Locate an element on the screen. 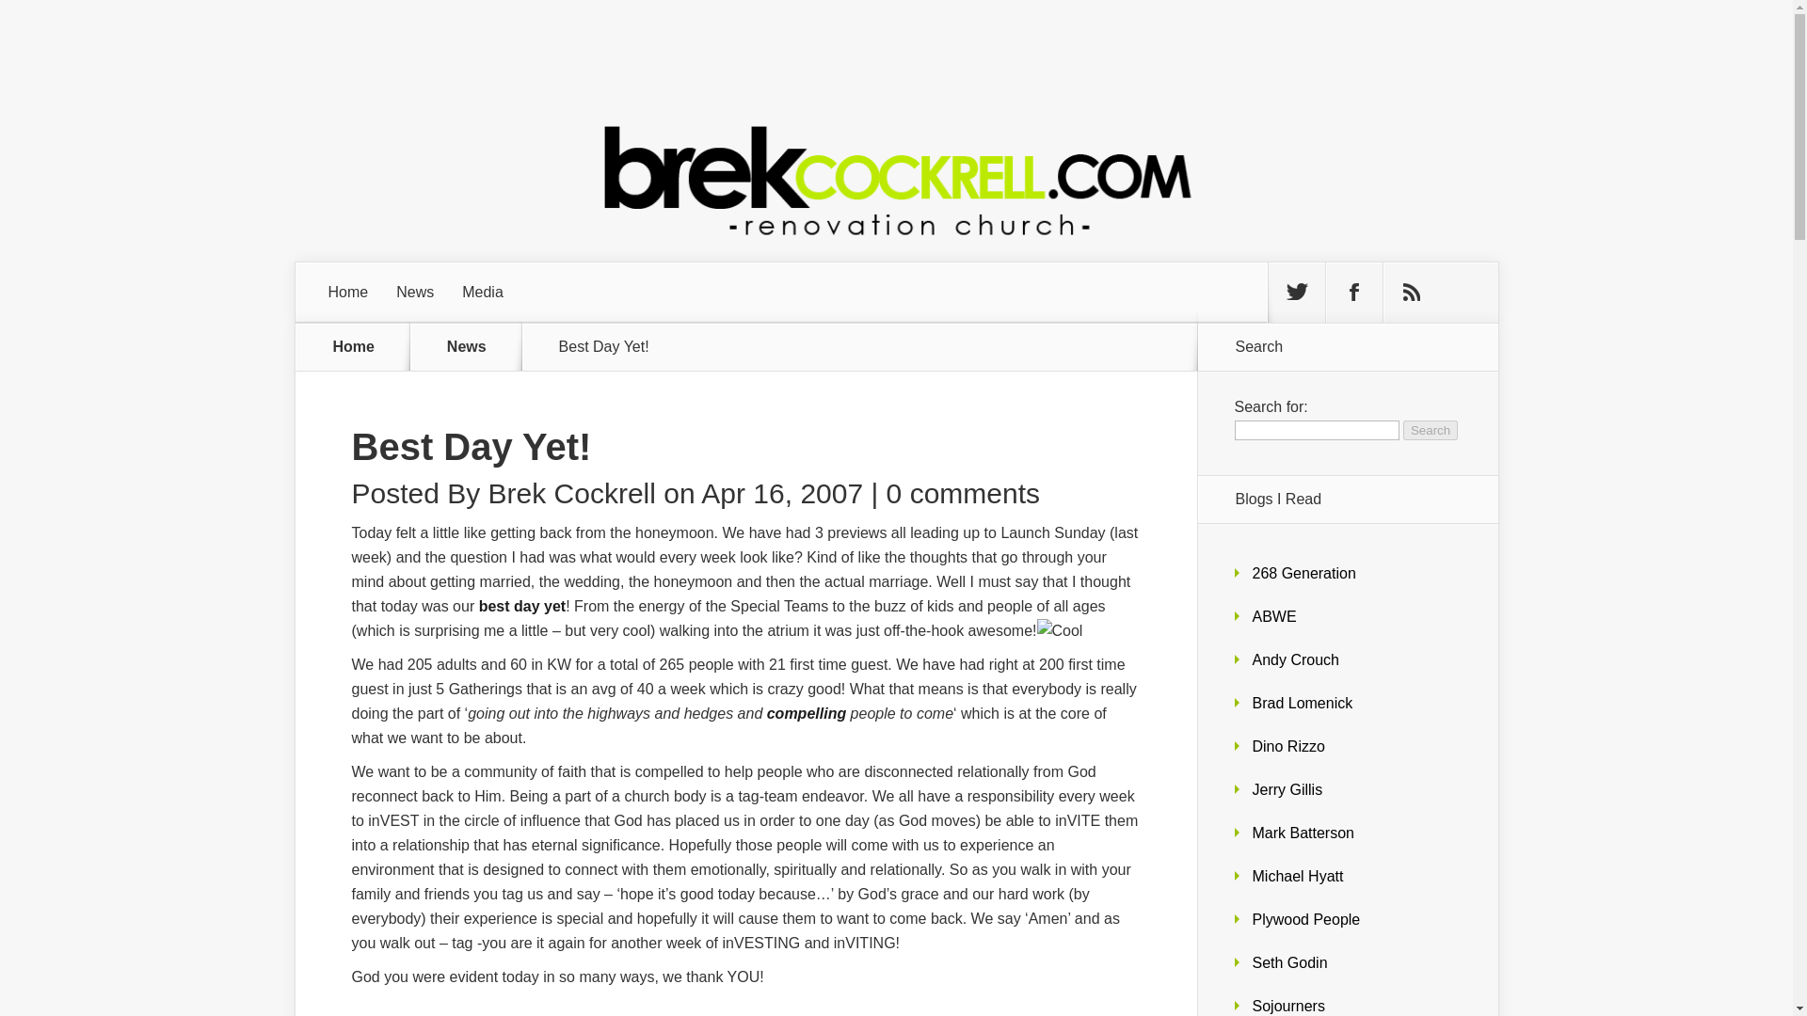 The image size is (1807, 1016). Follow us on Twitter is located at coordinates (1296, 292).